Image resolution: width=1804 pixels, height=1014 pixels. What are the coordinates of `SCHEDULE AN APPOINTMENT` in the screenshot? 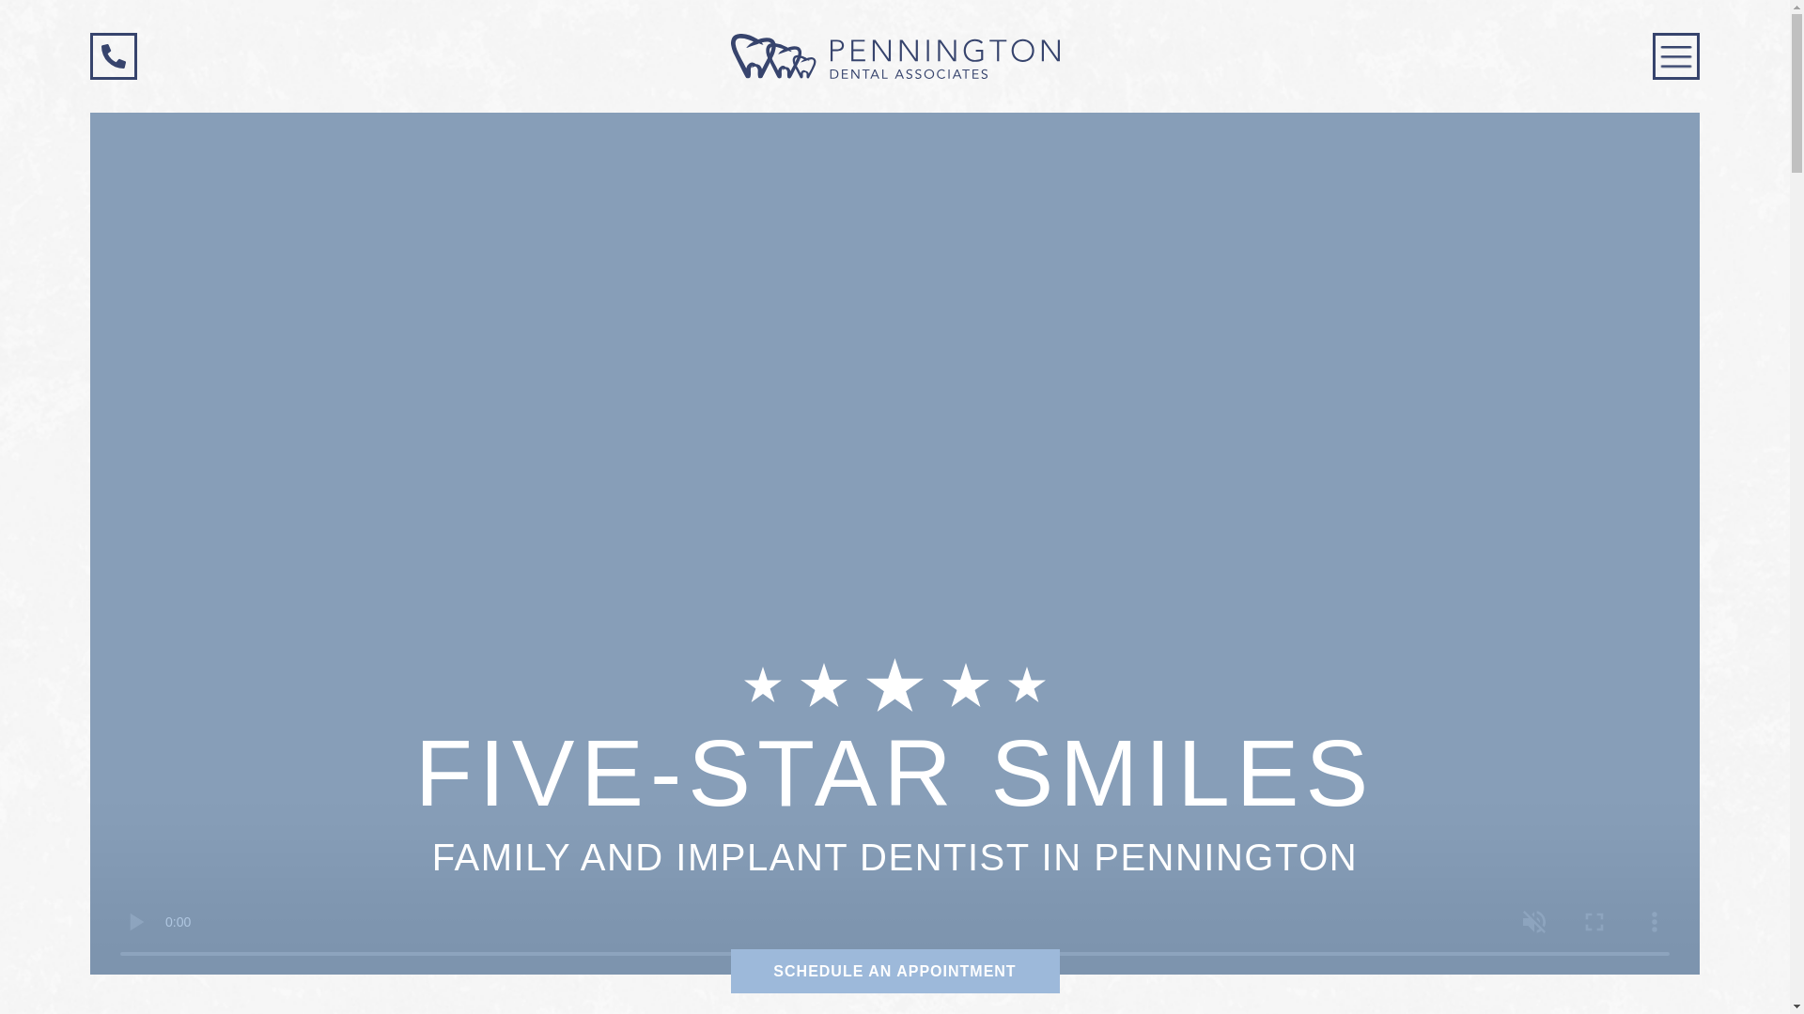 It's located at (894, 971).